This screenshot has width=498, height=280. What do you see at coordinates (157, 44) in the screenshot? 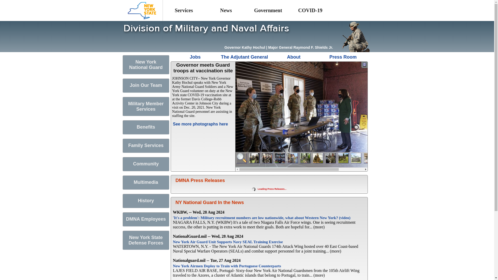
I see `Visit us on Facebook` at bounding box center [157, 44].